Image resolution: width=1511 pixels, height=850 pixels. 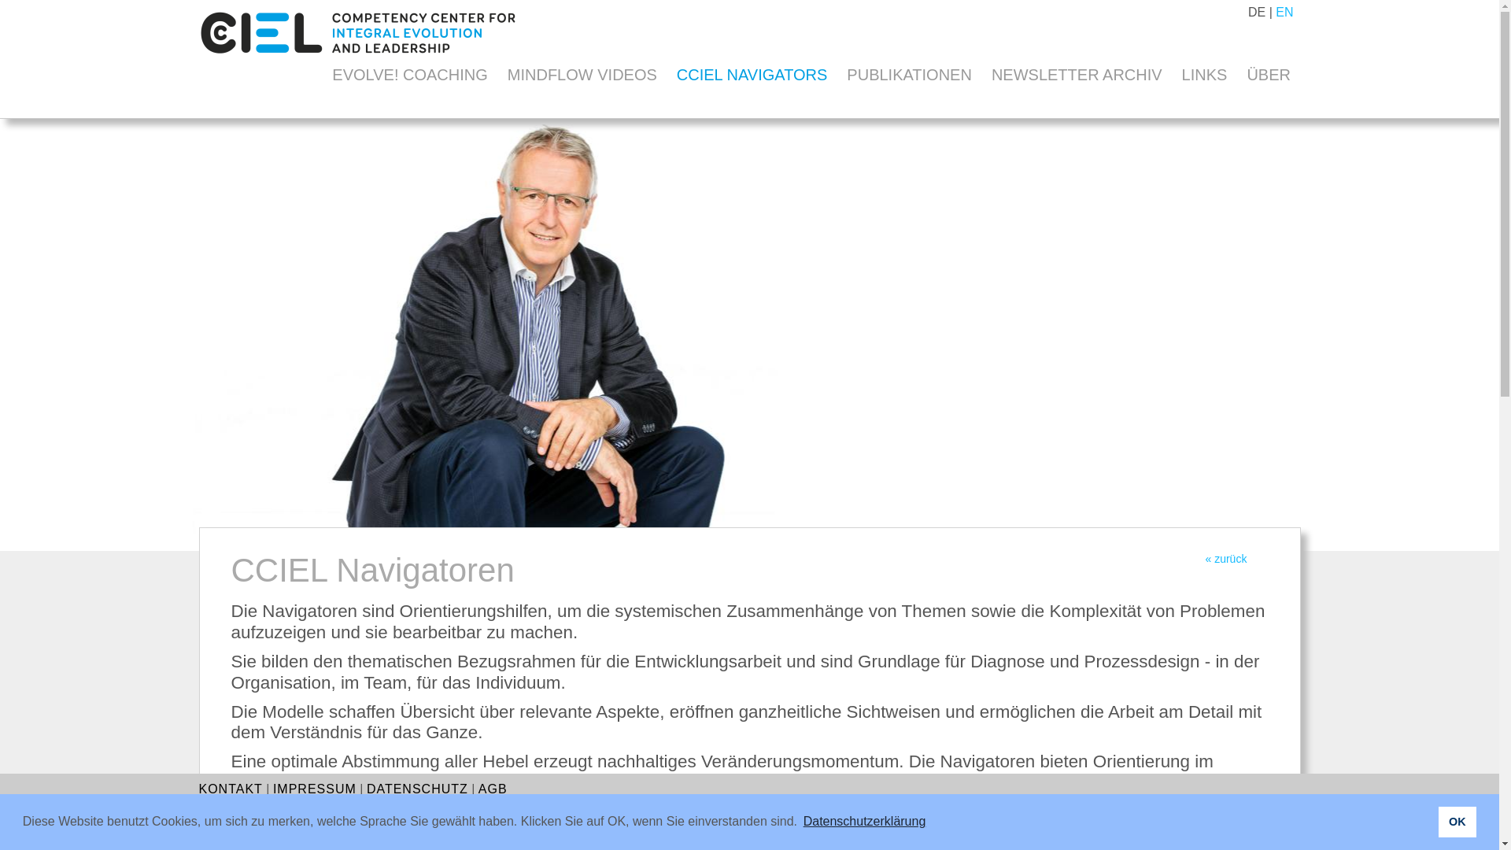 I want to click on NEWSLETTER ARCHIV, so click(x=1077, y=75).